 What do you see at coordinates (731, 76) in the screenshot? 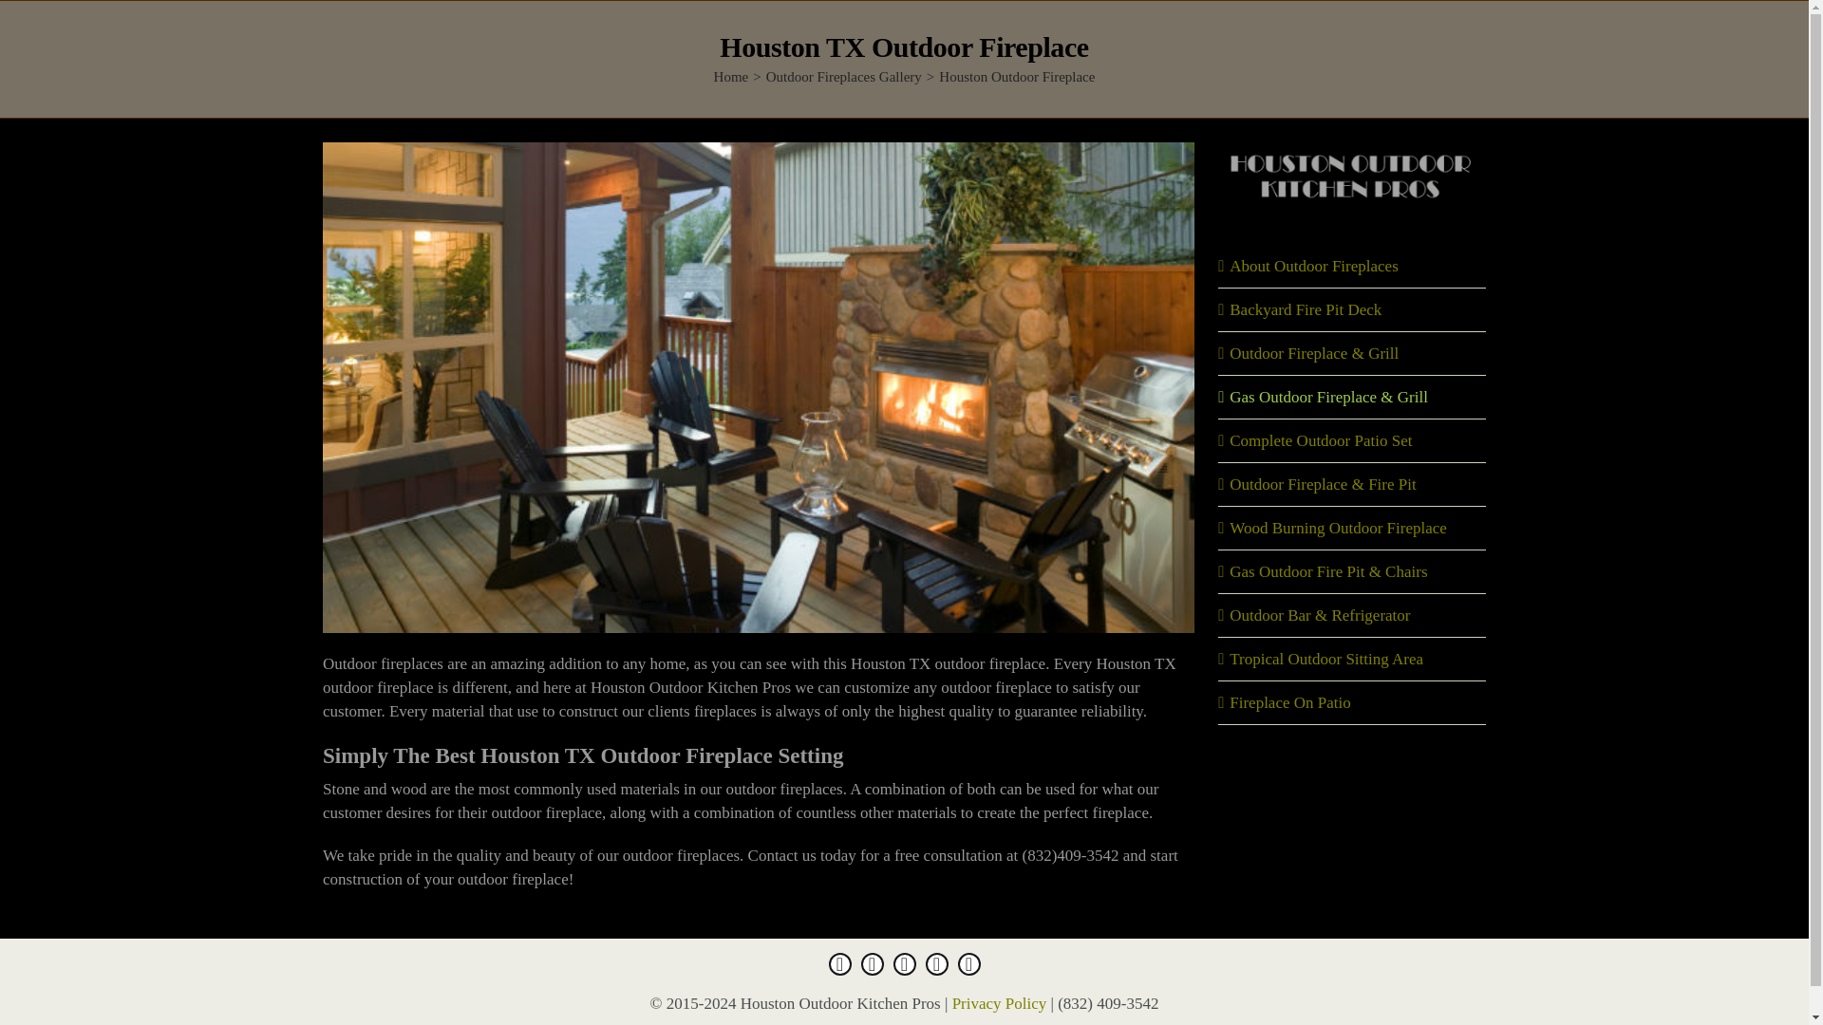
I see `Home` at bounding box center [731, 76].